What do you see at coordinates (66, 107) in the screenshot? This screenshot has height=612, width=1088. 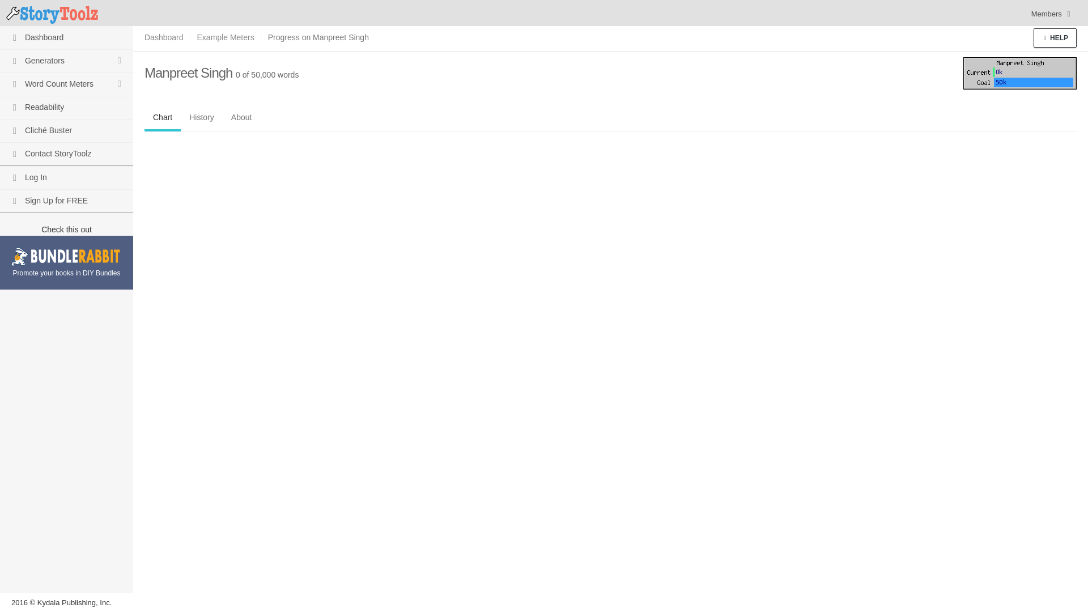 I see `Readability` at bounding box center [66, 107].